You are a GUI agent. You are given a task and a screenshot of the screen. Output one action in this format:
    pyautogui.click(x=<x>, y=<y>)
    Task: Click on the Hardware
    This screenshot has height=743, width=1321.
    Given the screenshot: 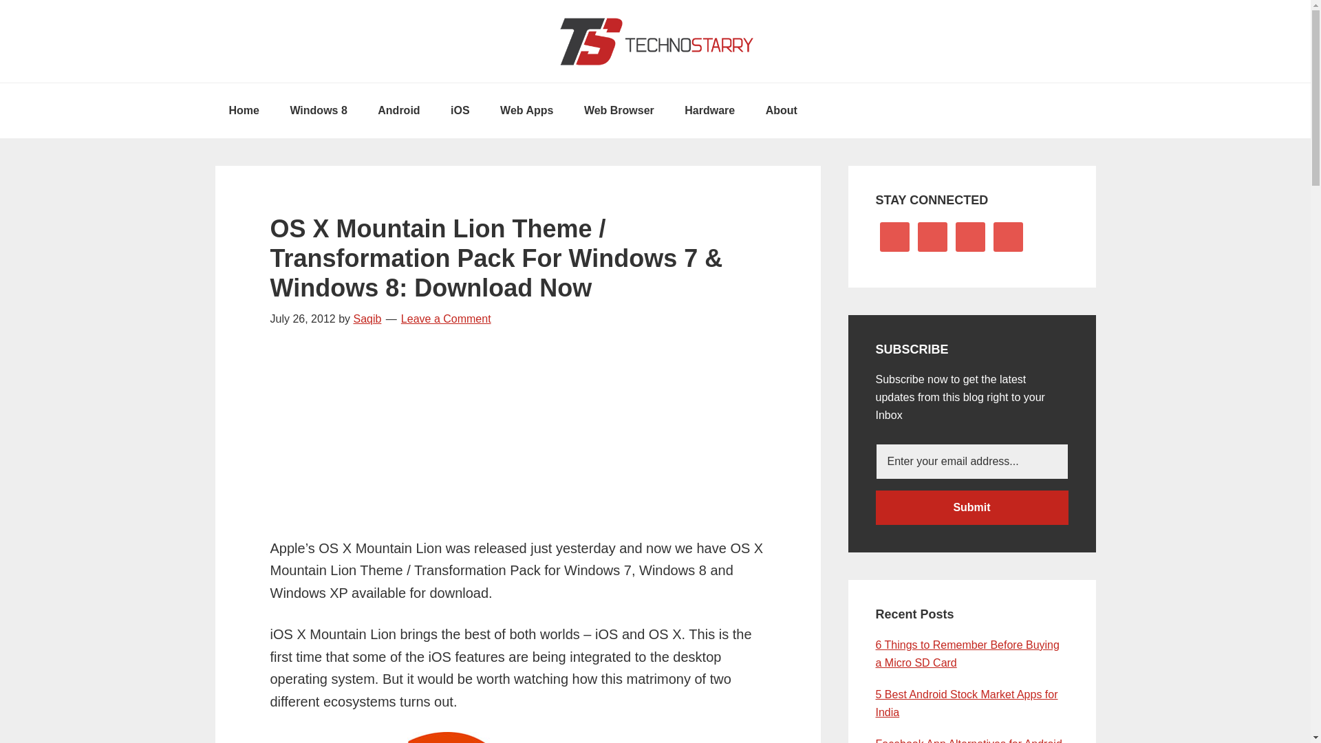 What is the action you would take?
    pyautogui.click(x=710, y=110)
    